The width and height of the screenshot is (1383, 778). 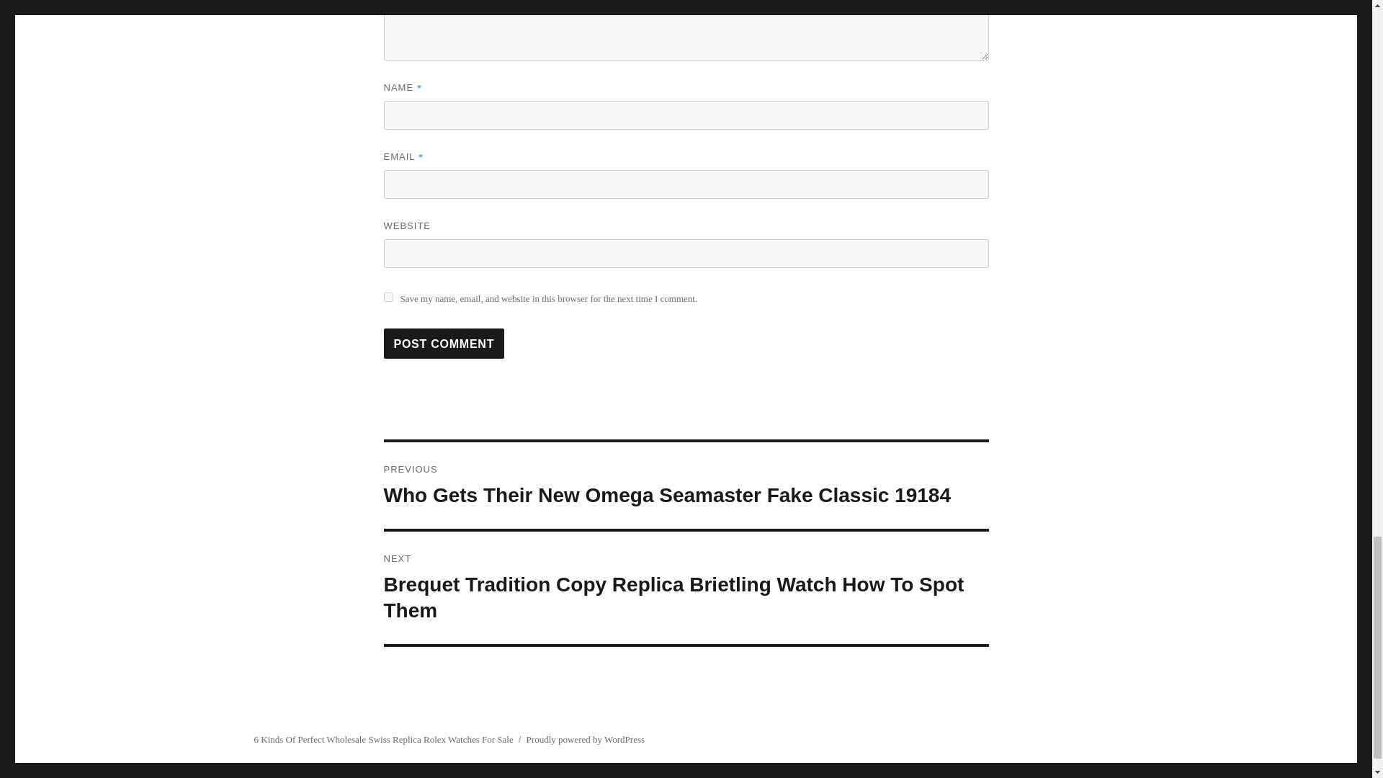 I want to click on Post Comment, so click(x=444, y=343).